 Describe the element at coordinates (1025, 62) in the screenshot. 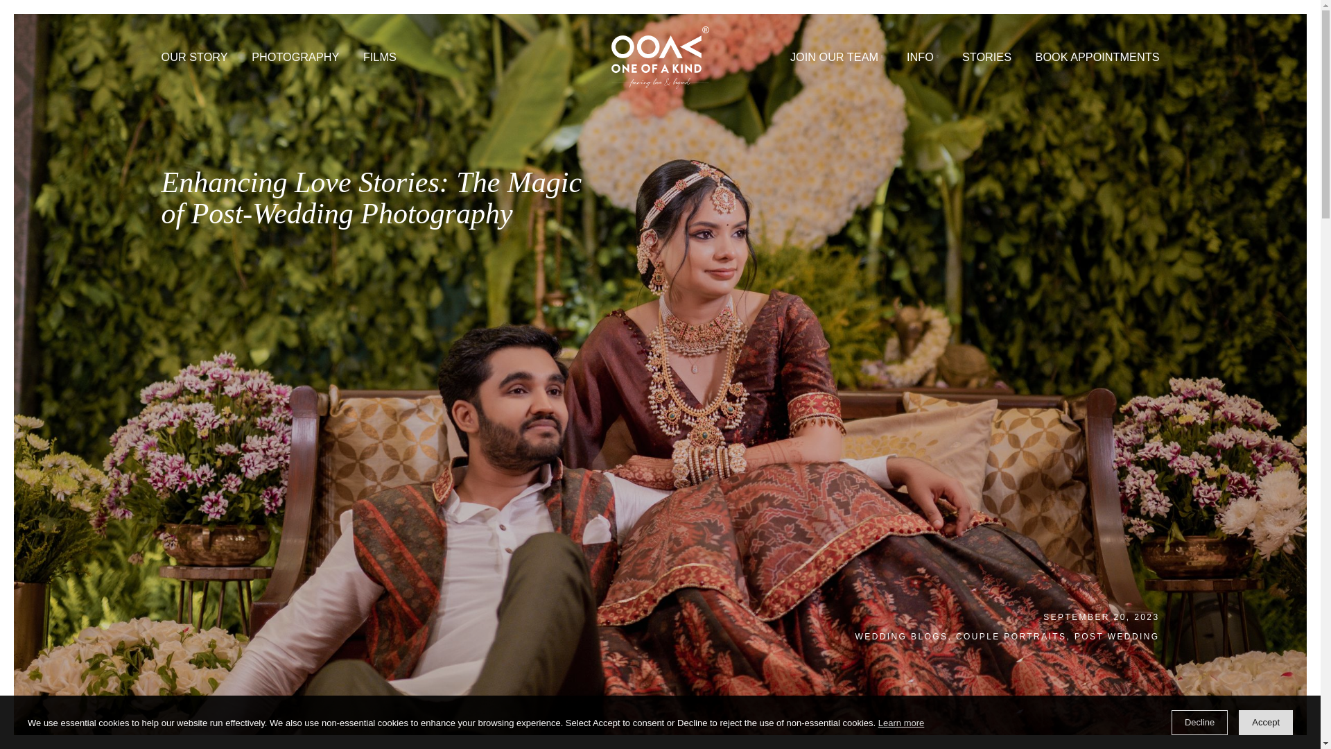

I see `INFO` at that location.